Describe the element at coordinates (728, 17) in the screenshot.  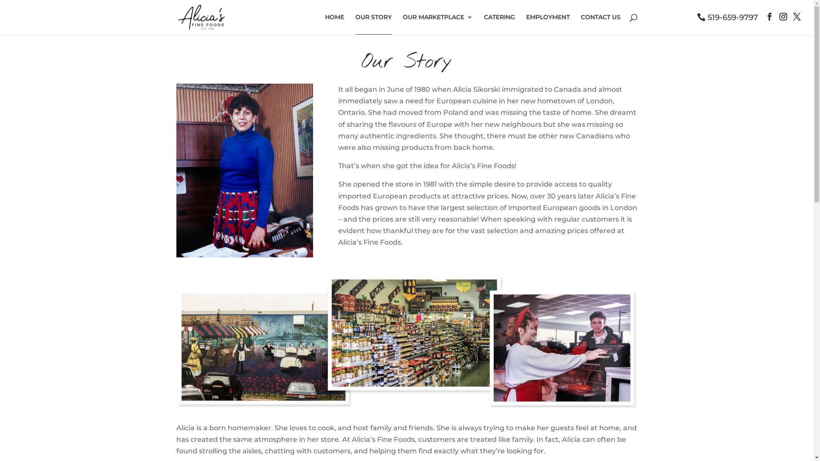
I see `519-659-9797` at that location.